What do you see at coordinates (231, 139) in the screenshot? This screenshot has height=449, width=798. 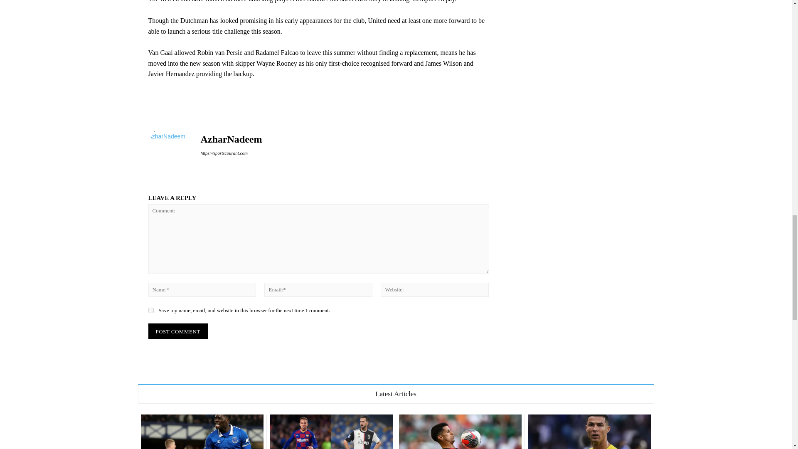 I see `AzharNadeem` at bounding box center [231, 139].